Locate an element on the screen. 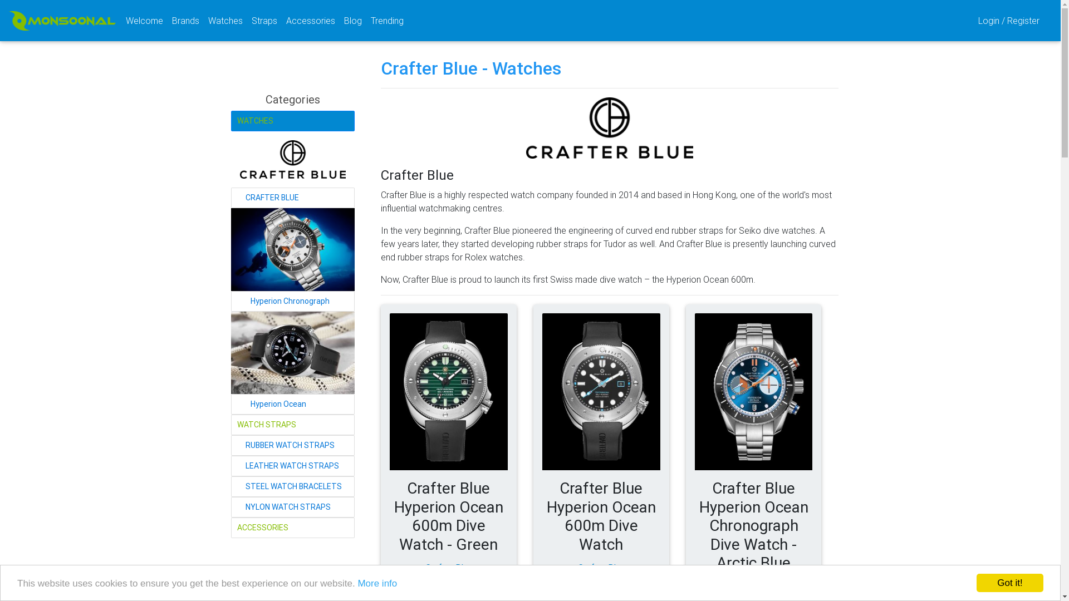 The width and height of the screenshot is (1069, 601). More info is located at coordinates (377, 583).